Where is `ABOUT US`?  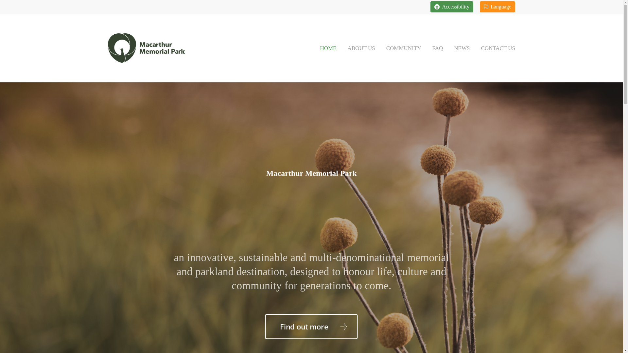 ABOUT US is located at coordinates (361, 48).